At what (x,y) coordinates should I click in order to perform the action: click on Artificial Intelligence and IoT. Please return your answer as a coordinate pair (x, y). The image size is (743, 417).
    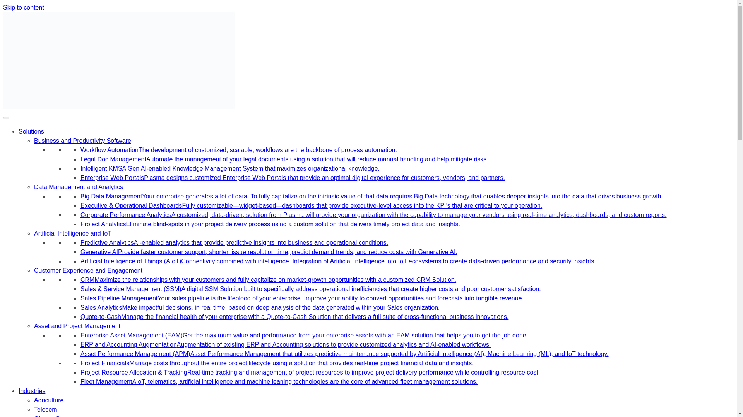
    Looking at the image, I should click on (73, 233).